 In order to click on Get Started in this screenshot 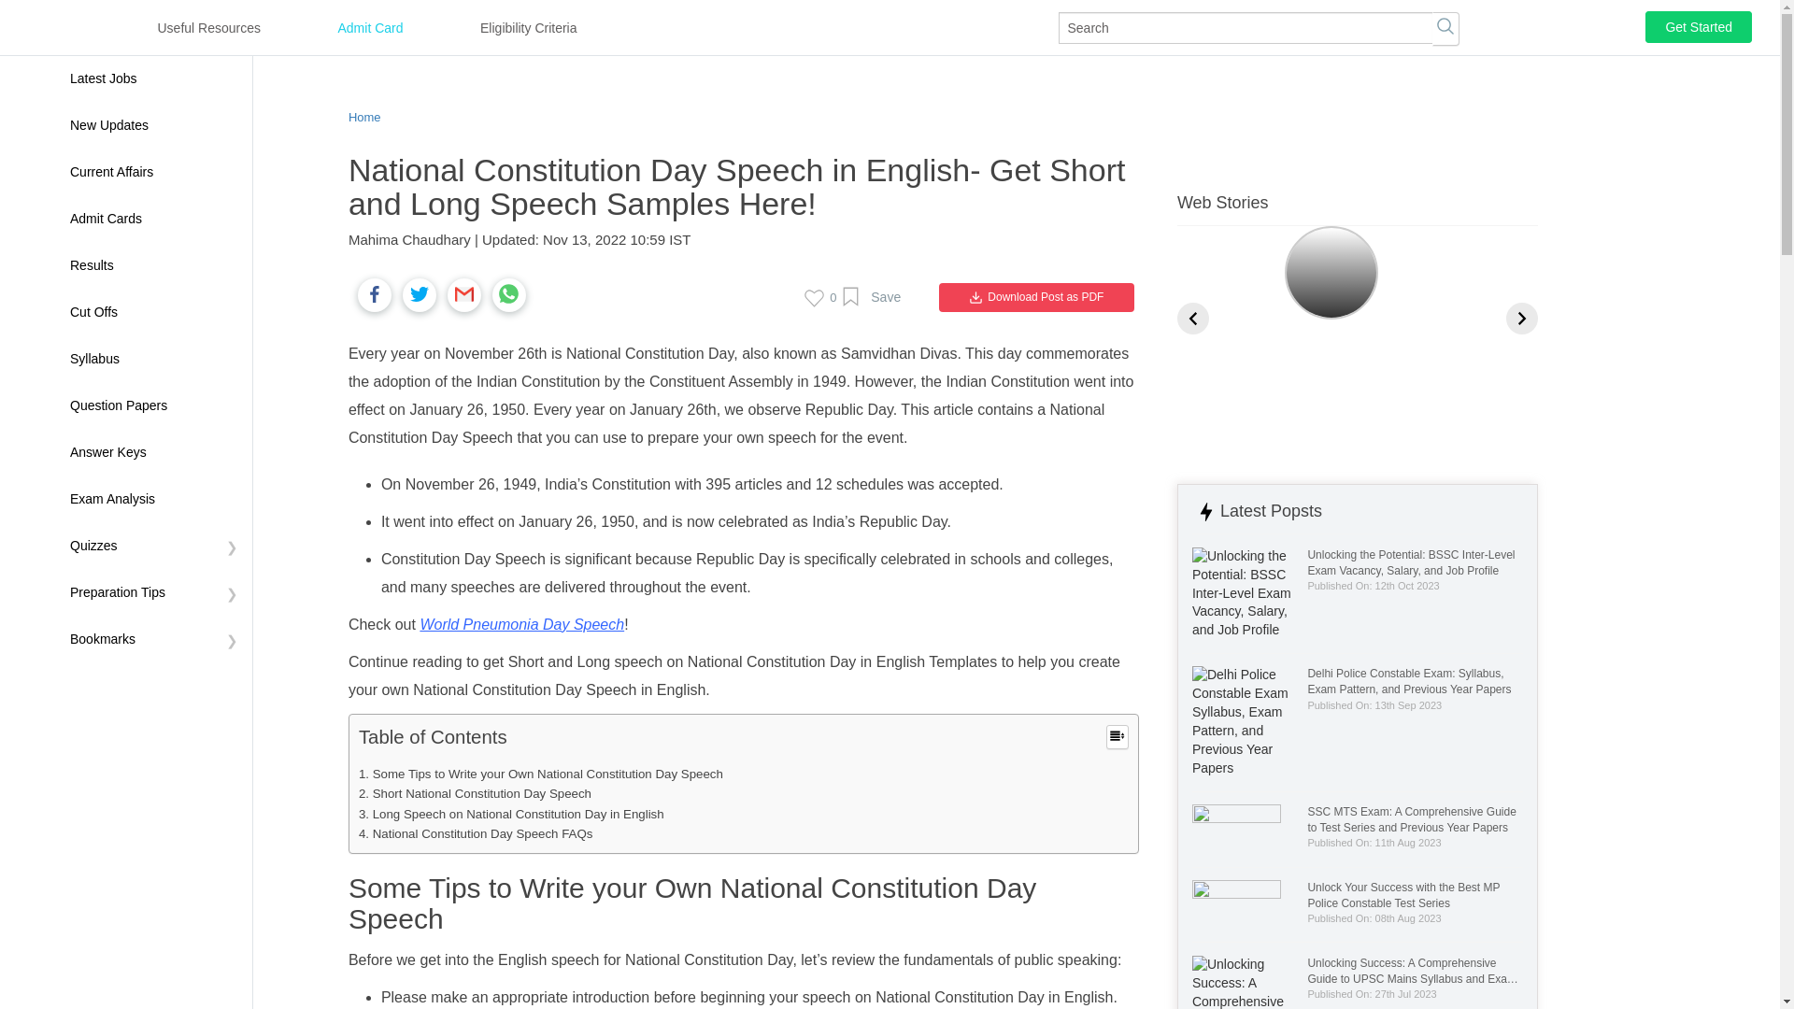, I will do `click(1699, 26)`.